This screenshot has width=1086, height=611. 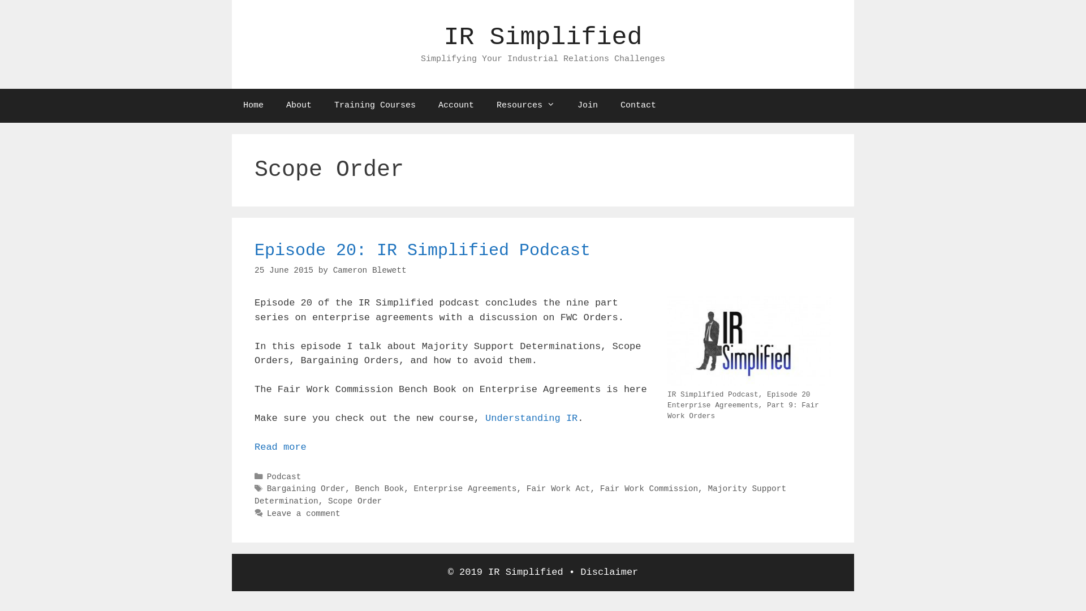 What do you see at coordinates (375, 105) in the screenshot?
I see `Training Courses` at bounding box center [375, 105].